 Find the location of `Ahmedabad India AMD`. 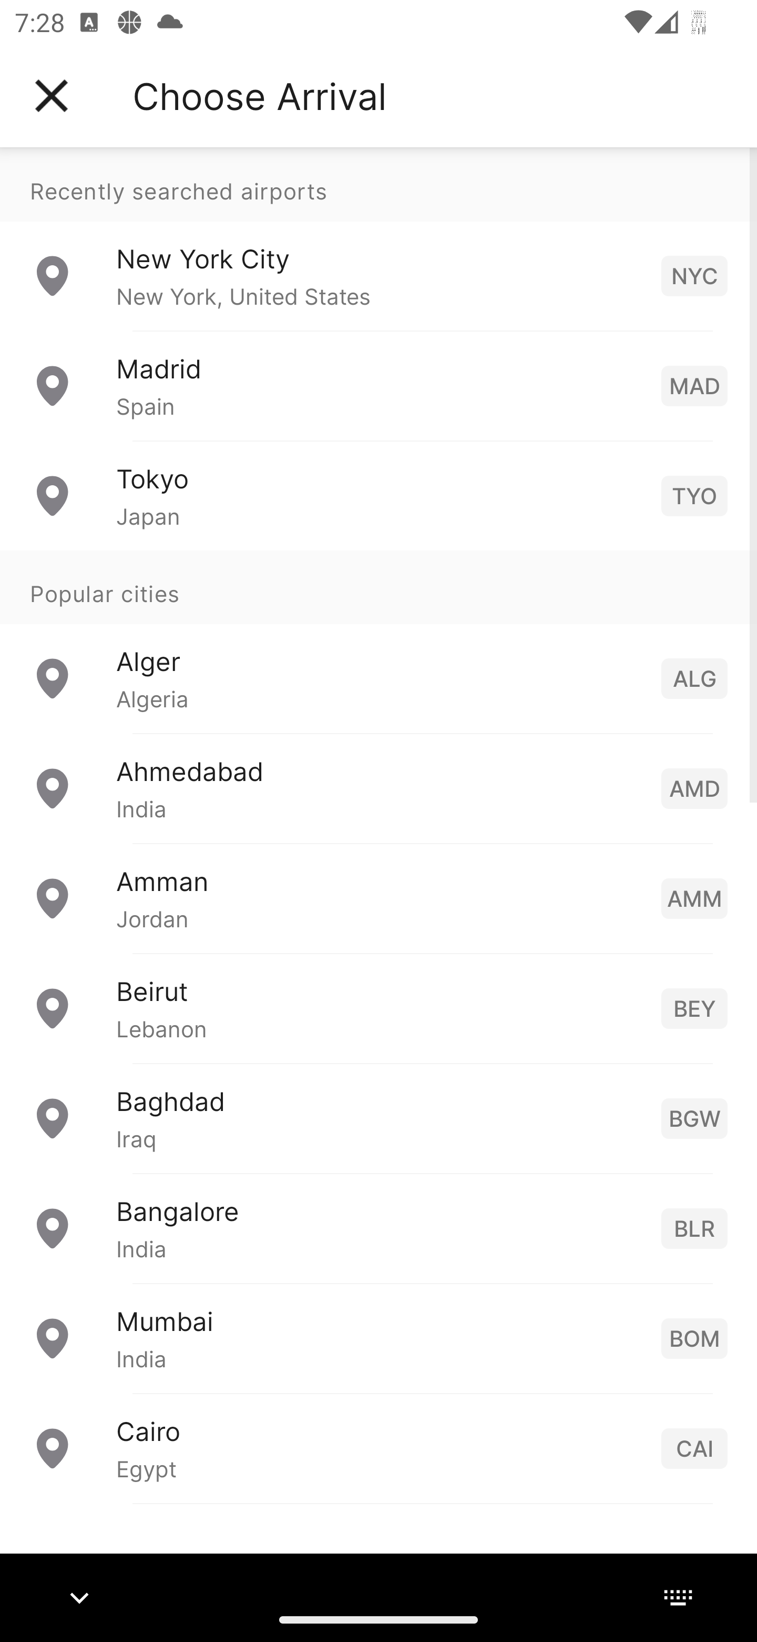

Ahmedabad India AMD is located at coordinates (378, 787).